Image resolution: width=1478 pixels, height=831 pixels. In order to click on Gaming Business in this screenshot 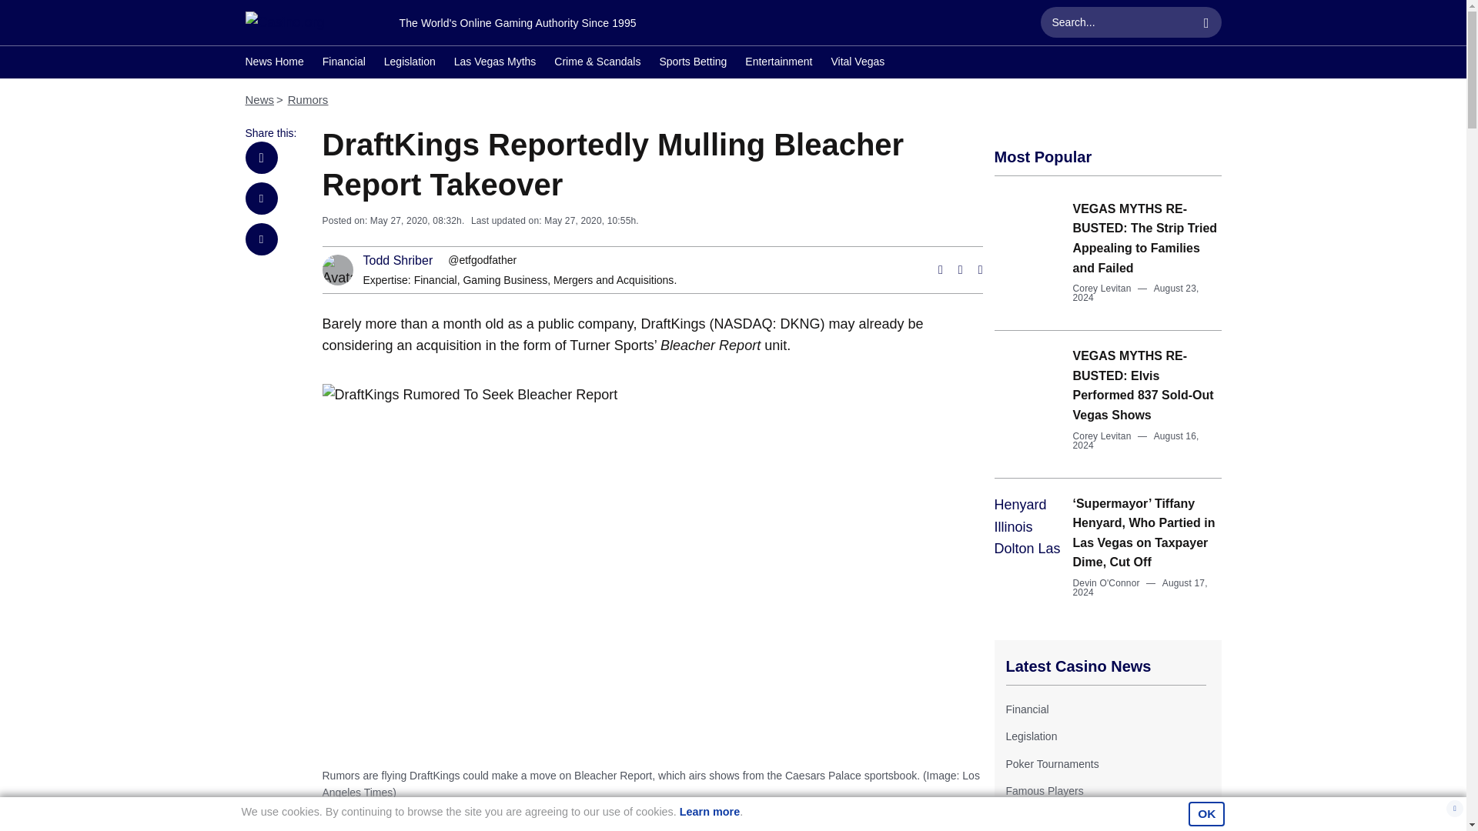, I will do `click(504, 280)`.